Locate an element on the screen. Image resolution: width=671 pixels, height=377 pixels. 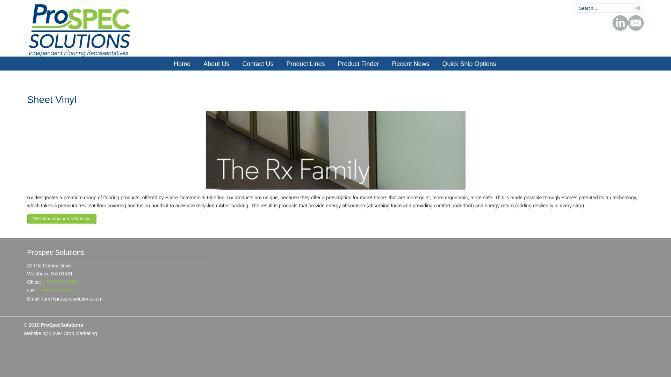
1-508-389-9955 is located at coordinates (60, 282).